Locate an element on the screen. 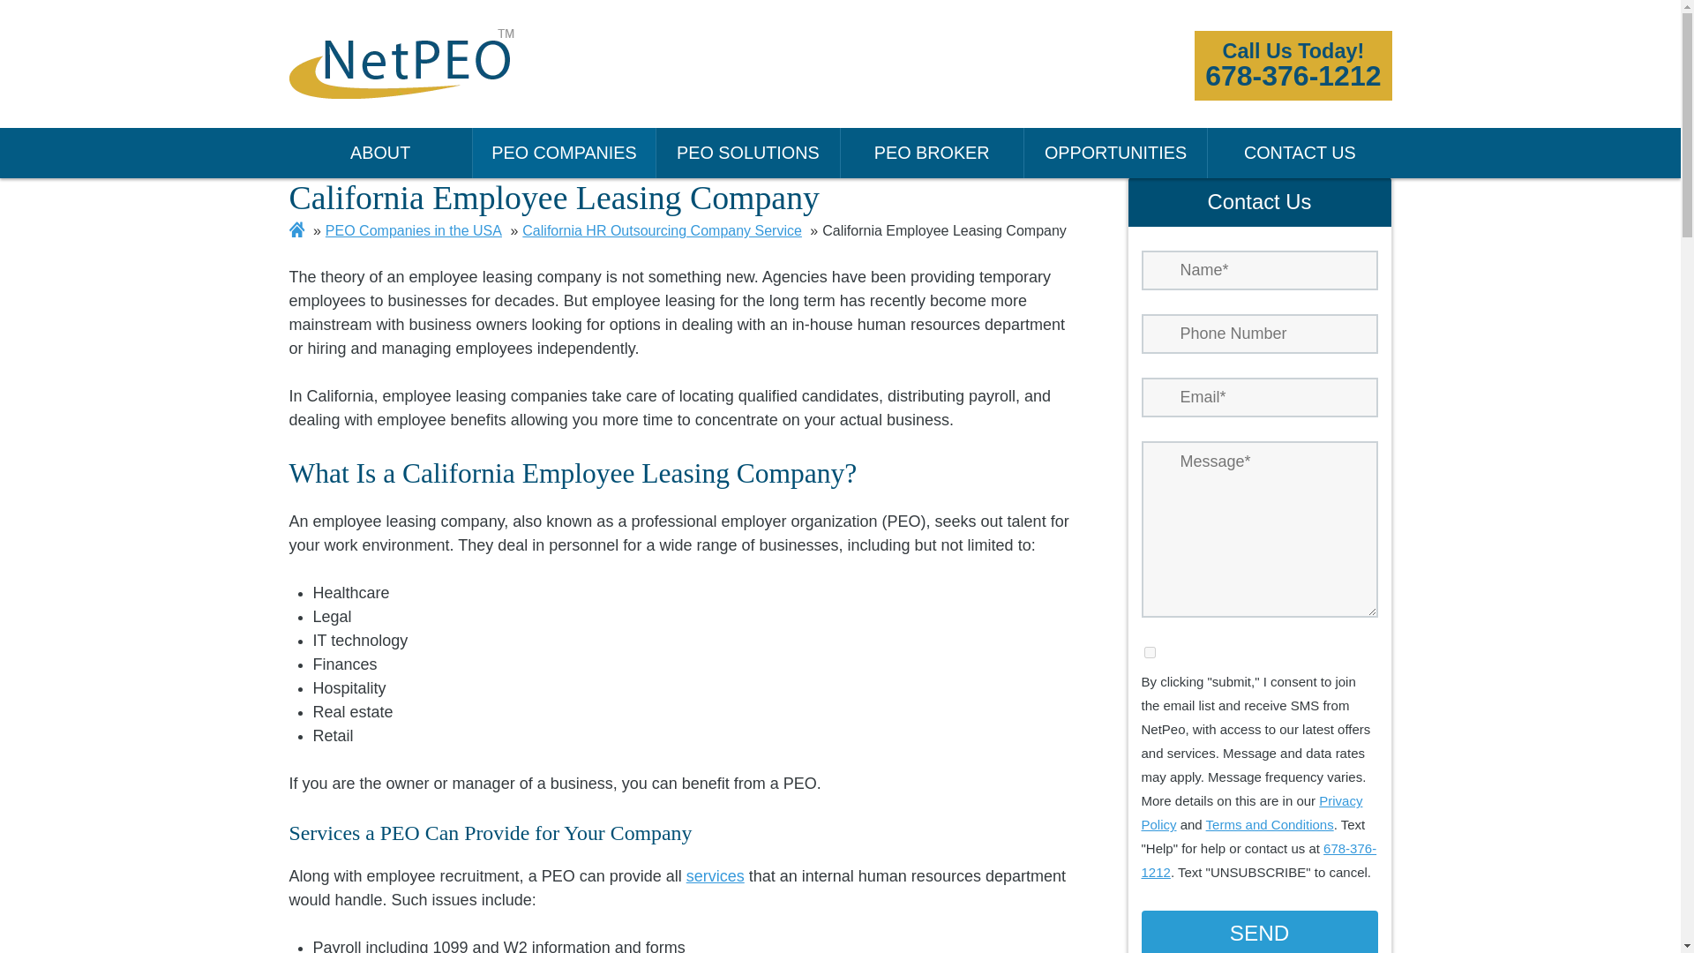 This screenshot has width=1694, height=953. 1 is located at coordinates (565, 152).